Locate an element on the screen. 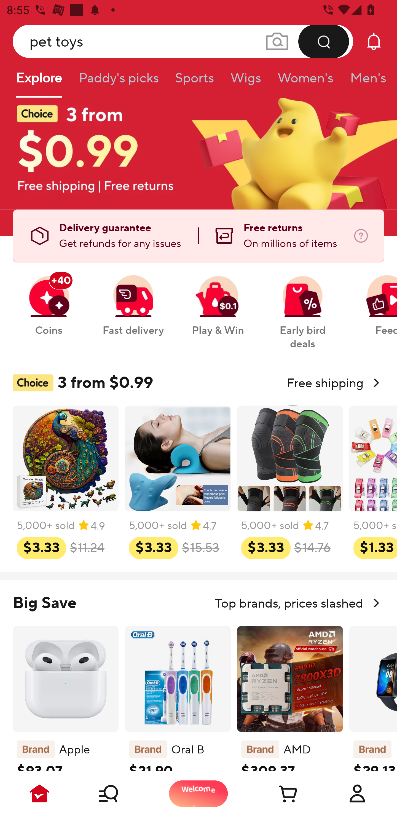 The image size is (397, 816). Account is located at coordinates (357, 793).